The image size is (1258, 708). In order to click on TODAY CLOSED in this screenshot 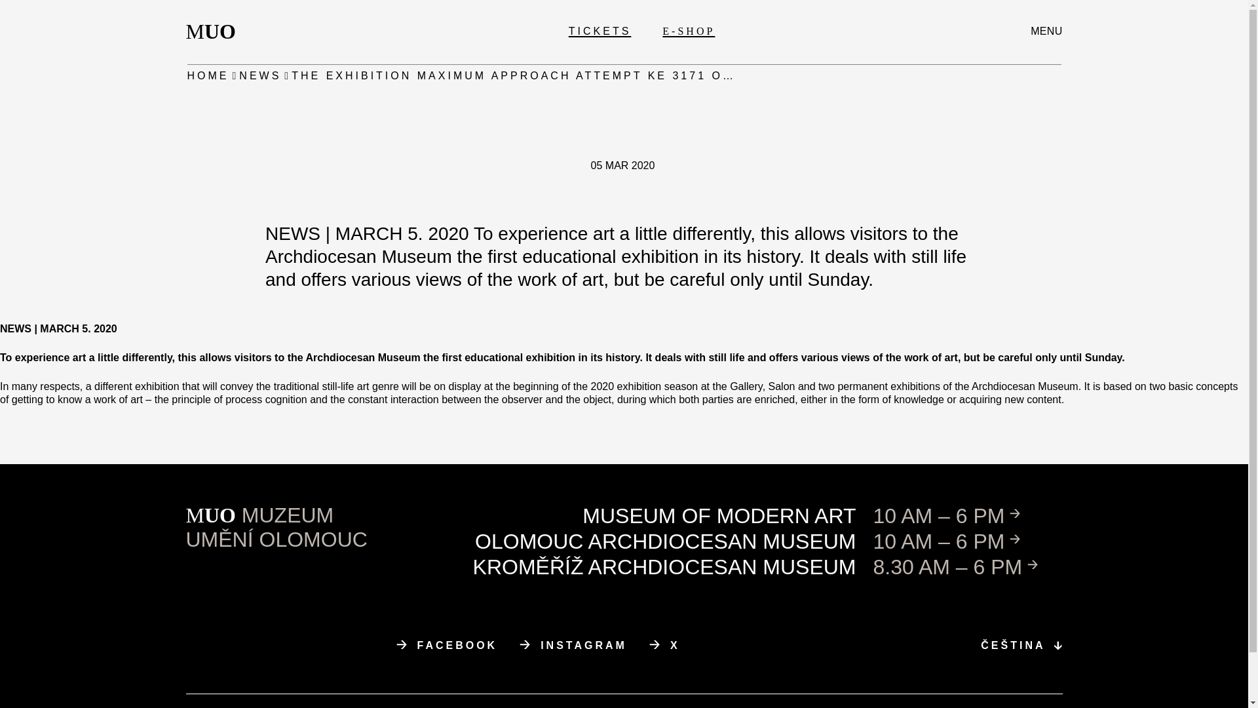, I will do `click(1046, 31)`.